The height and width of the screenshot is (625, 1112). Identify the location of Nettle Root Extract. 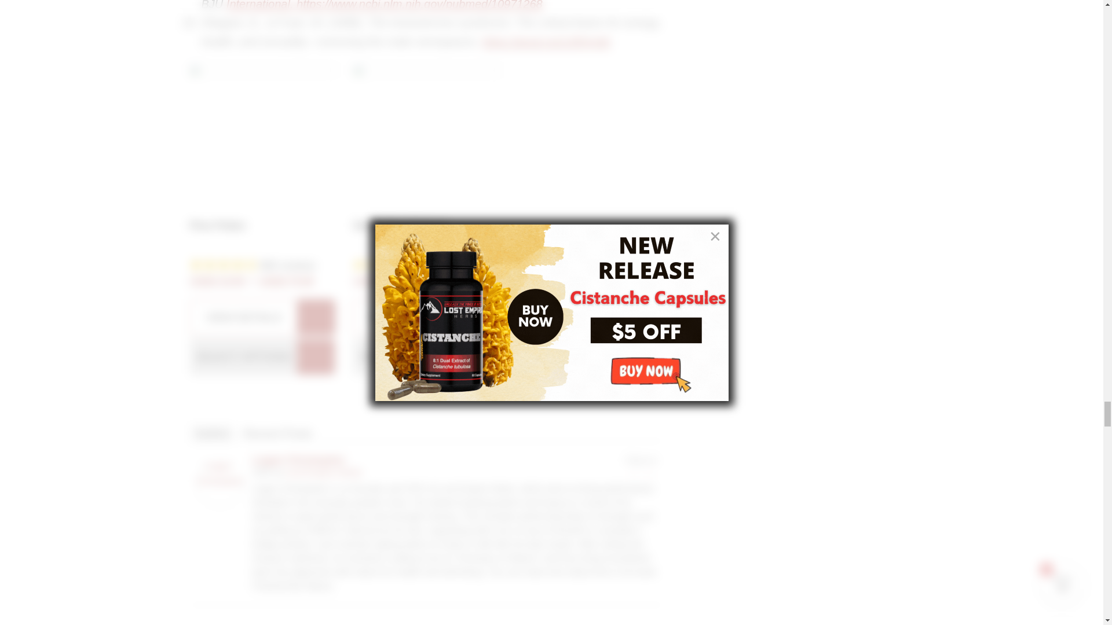
(426, 317).